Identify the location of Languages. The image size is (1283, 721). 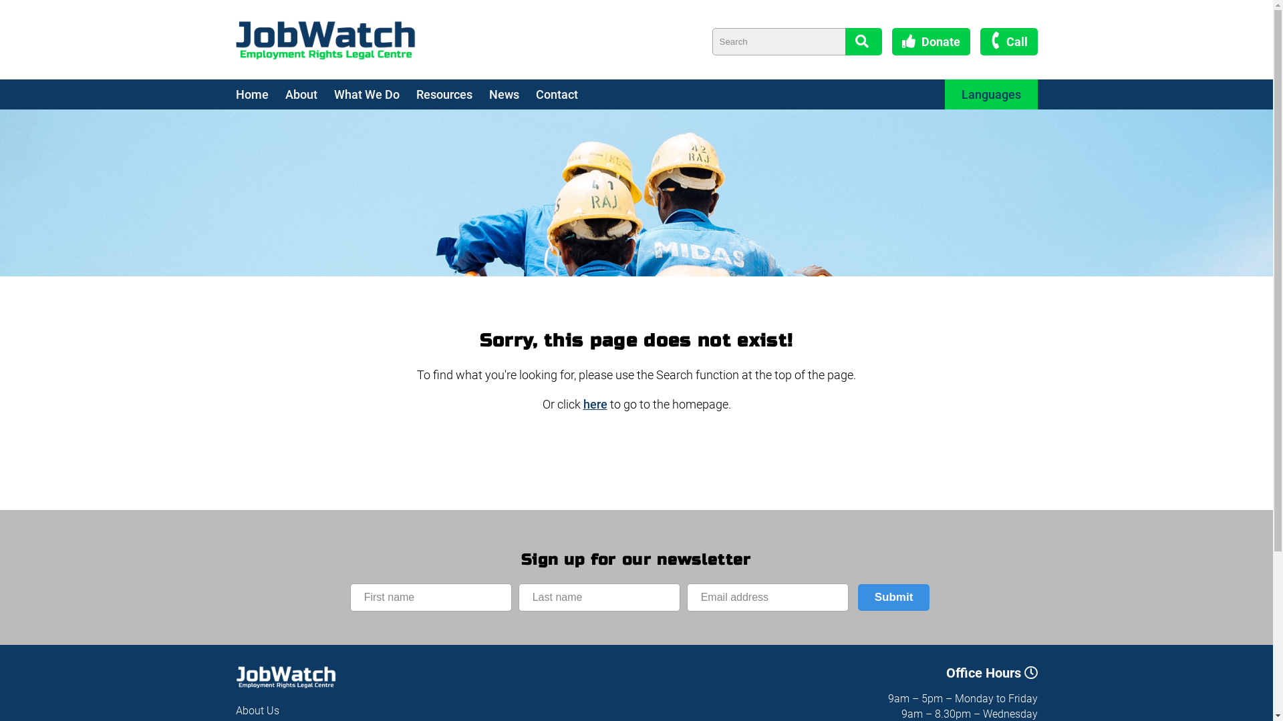
(992, 95).